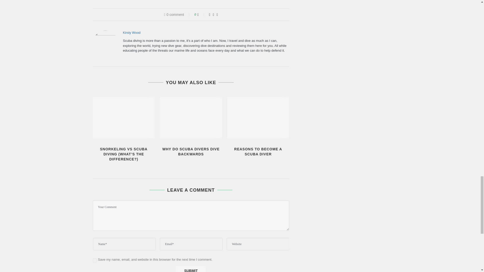 This screenshot has width=484, height=272. What do you see at coordinates (191, 117) in the screenshot?
I see `Why do Scuba Divers Dive Backwards` at bounding box center [191, 117].